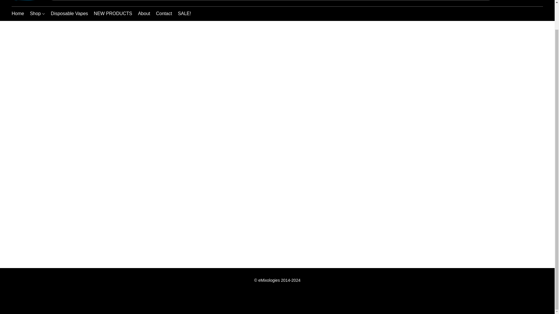  Describe the element at coordinates (183, 13) in the screenshot. I see `NEW PRODUCTS` at that location.